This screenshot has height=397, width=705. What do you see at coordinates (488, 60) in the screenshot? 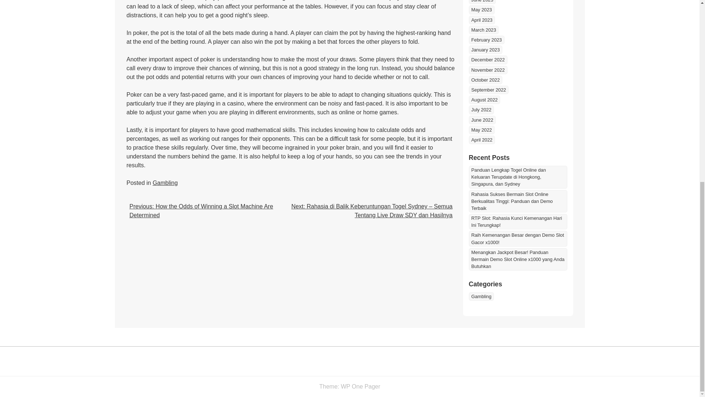
I see `December 2022` at bounding box center [488, 60].